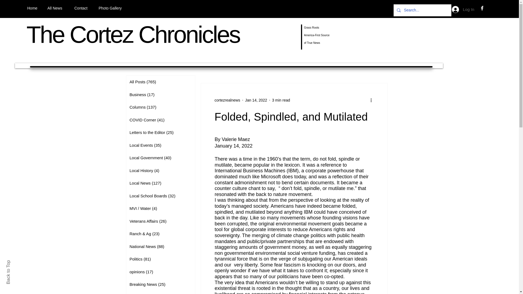 This screenshot has width=523, height=294. I want to click on cortezrealnews, so click(227, 100).